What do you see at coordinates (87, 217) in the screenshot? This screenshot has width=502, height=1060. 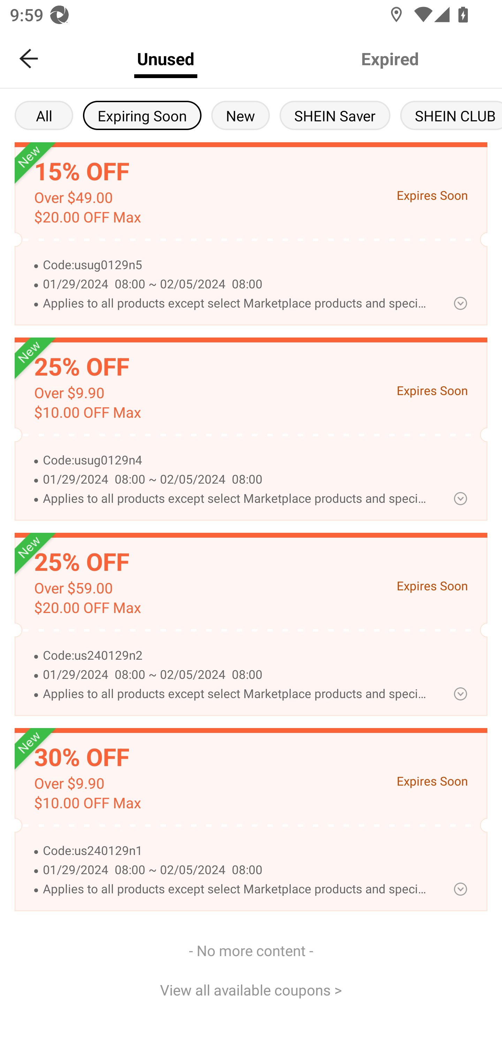 I see `$20.00 OFF Max` at bounding box center [87, 217].